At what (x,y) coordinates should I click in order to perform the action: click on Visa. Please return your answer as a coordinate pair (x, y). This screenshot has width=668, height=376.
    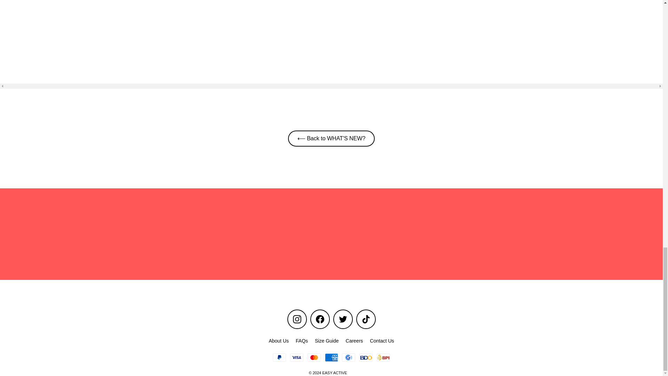
    Looking at the image, I should click on (296, 357).